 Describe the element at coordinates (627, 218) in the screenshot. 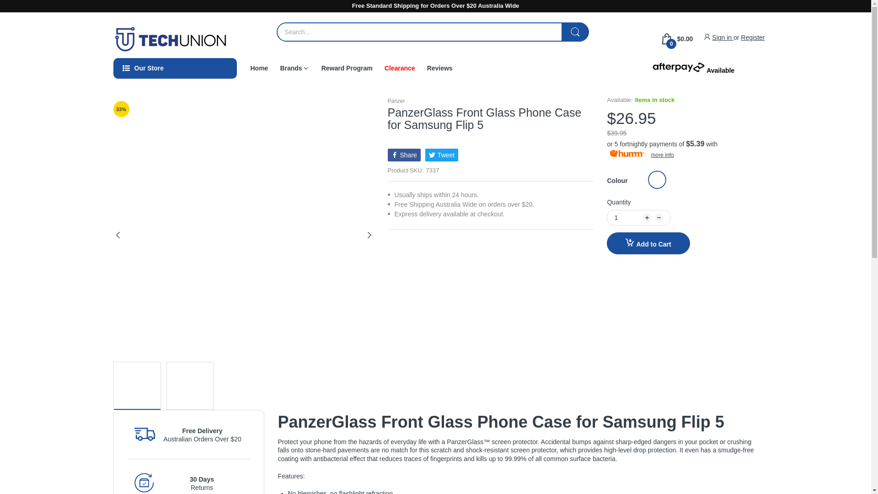

I see `1` at that location.